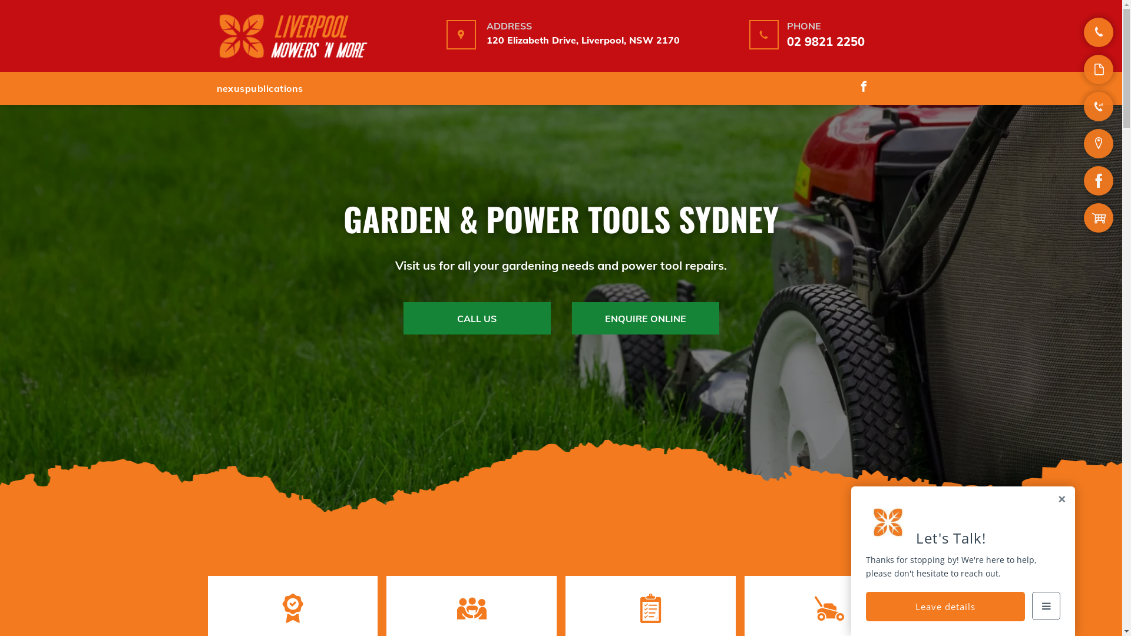 The width and height of the screenshot is (1131, 636). Describe the element at coordinates (259, 88) in the screenshot. I see `nexuspublications` at that location.